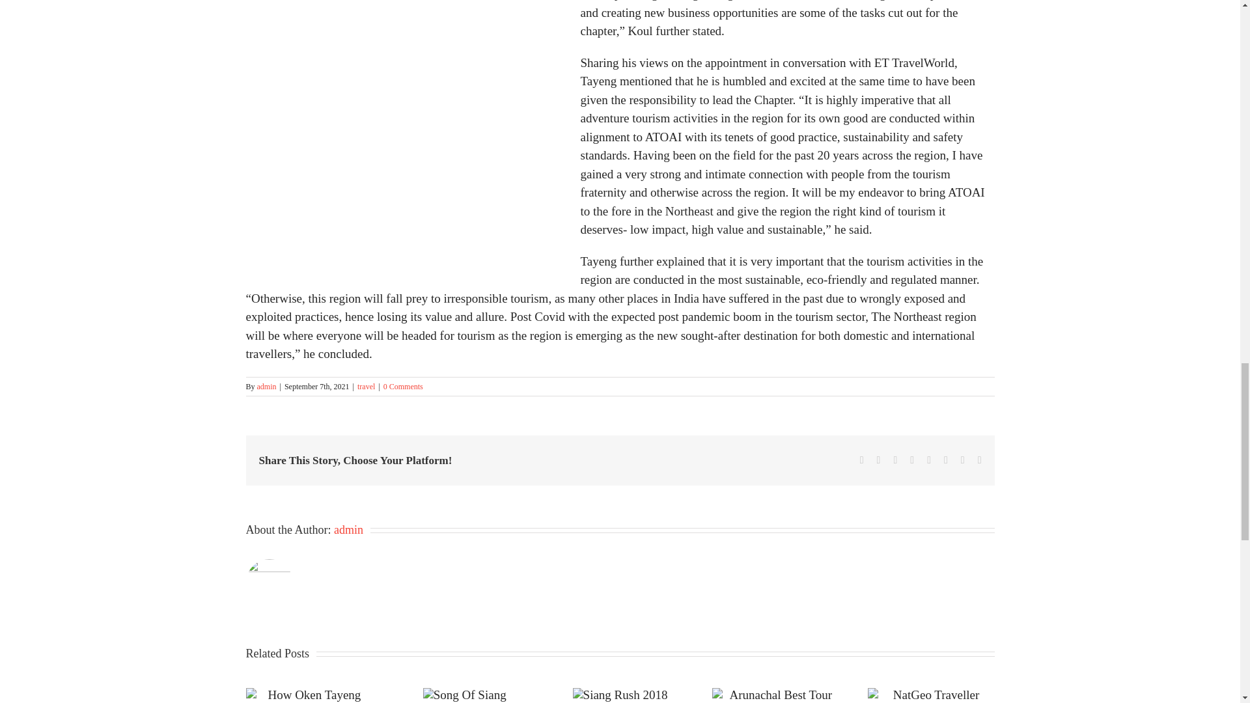  What do you see at coordinates (267, 387) in the screenshot?
I see `admin` at bounding box center [267, 387].